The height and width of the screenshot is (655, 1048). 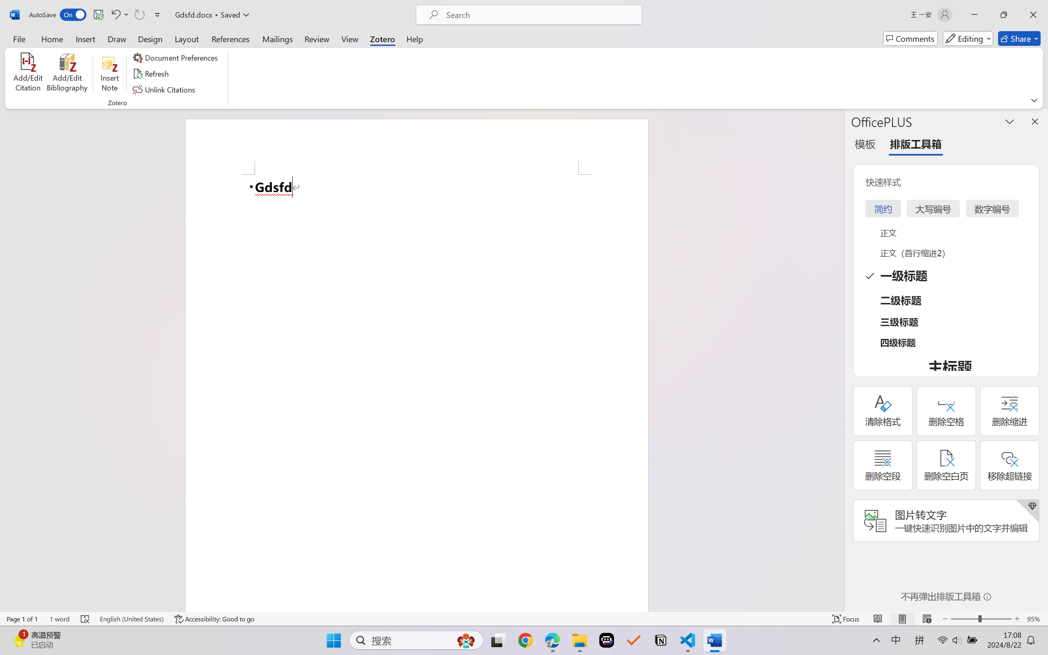 I want to click on Unlink Citations, so click(x=165, y=89).